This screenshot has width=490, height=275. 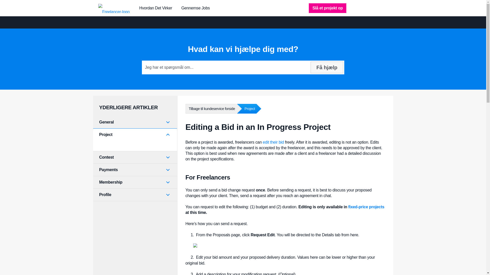 What do you see at coordinates (210, 109) in the screenshot?
I see `Tilbage til kundeservice forside` at bounding box center [210, 109].